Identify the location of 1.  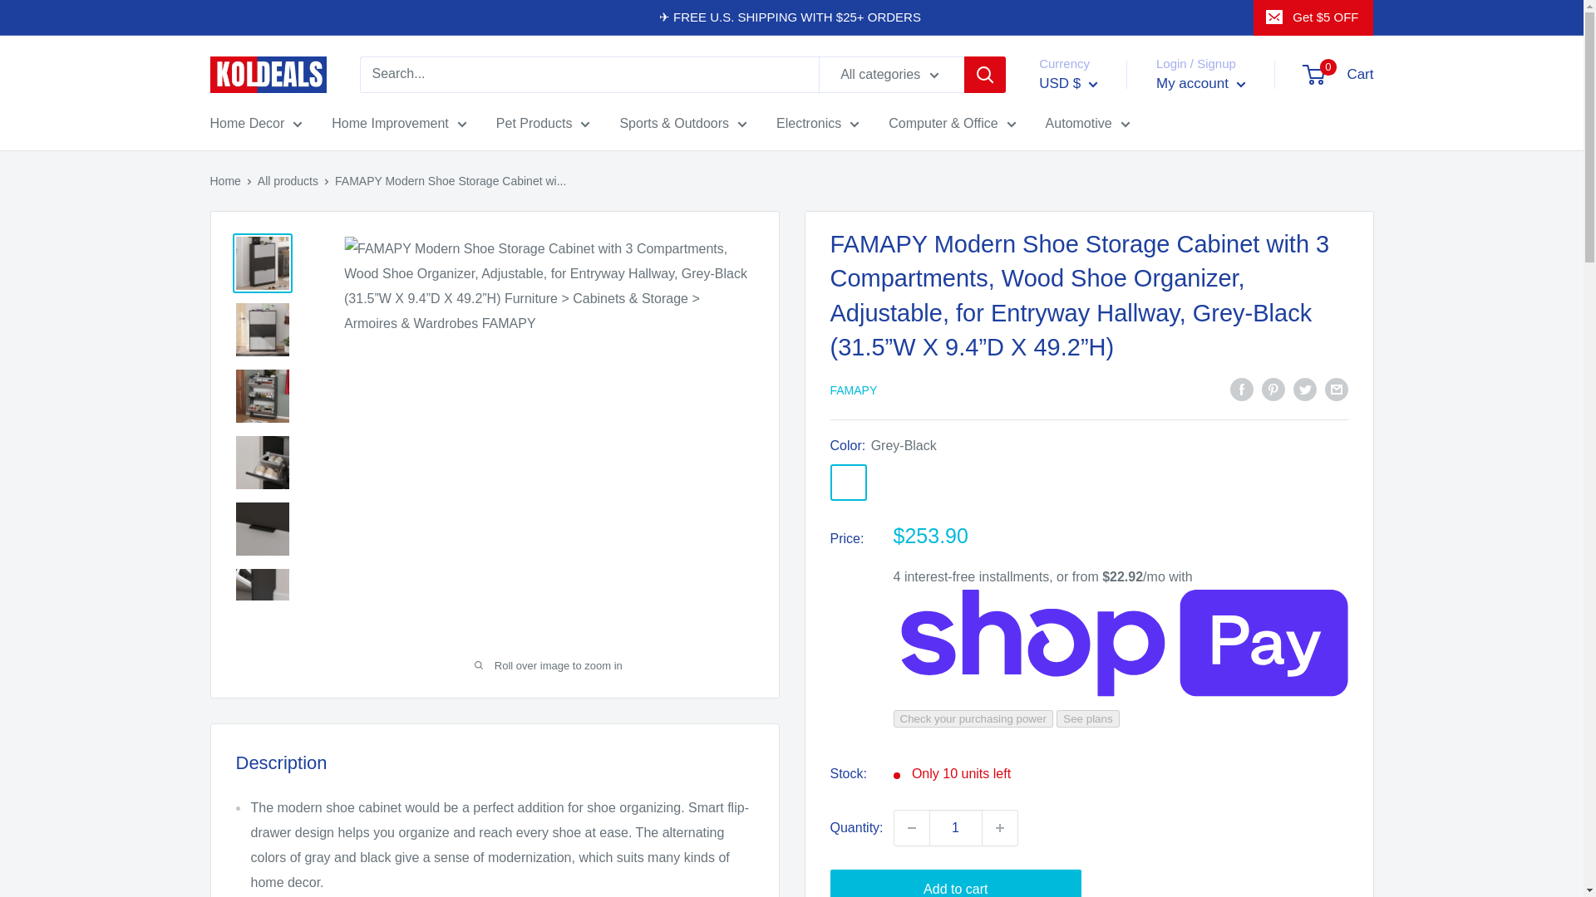
(956, 828).